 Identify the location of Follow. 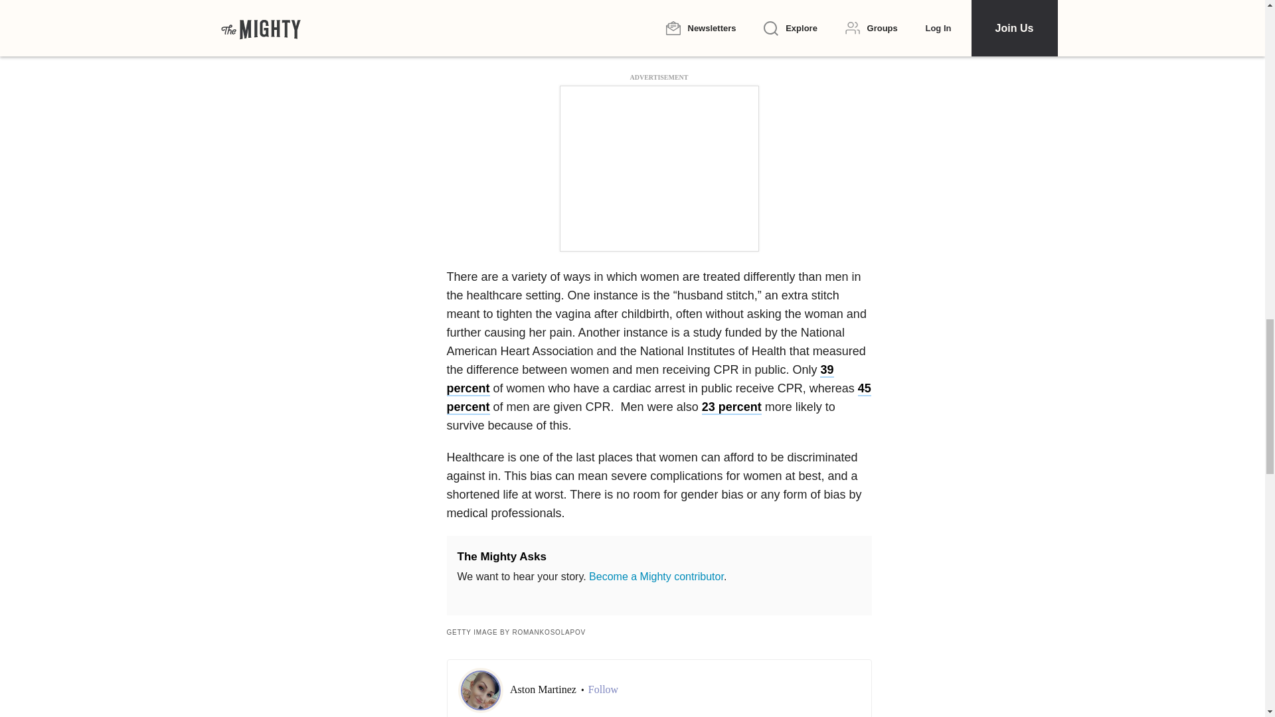
(603, 689).